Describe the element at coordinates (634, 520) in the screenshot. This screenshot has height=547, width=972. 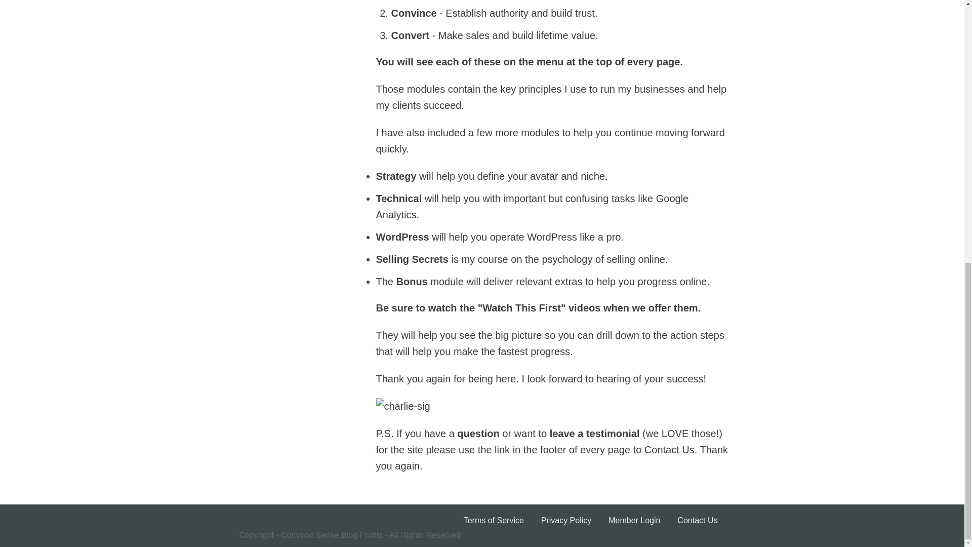
I see `Member Login` at that location.